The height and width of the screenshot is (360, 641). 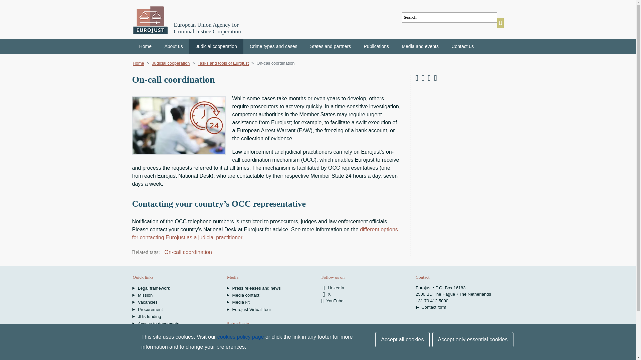 What do you see at coordinates (402, 339) in the screenshot?
I see `Accept all cookies` at bounding box center [402, 339].